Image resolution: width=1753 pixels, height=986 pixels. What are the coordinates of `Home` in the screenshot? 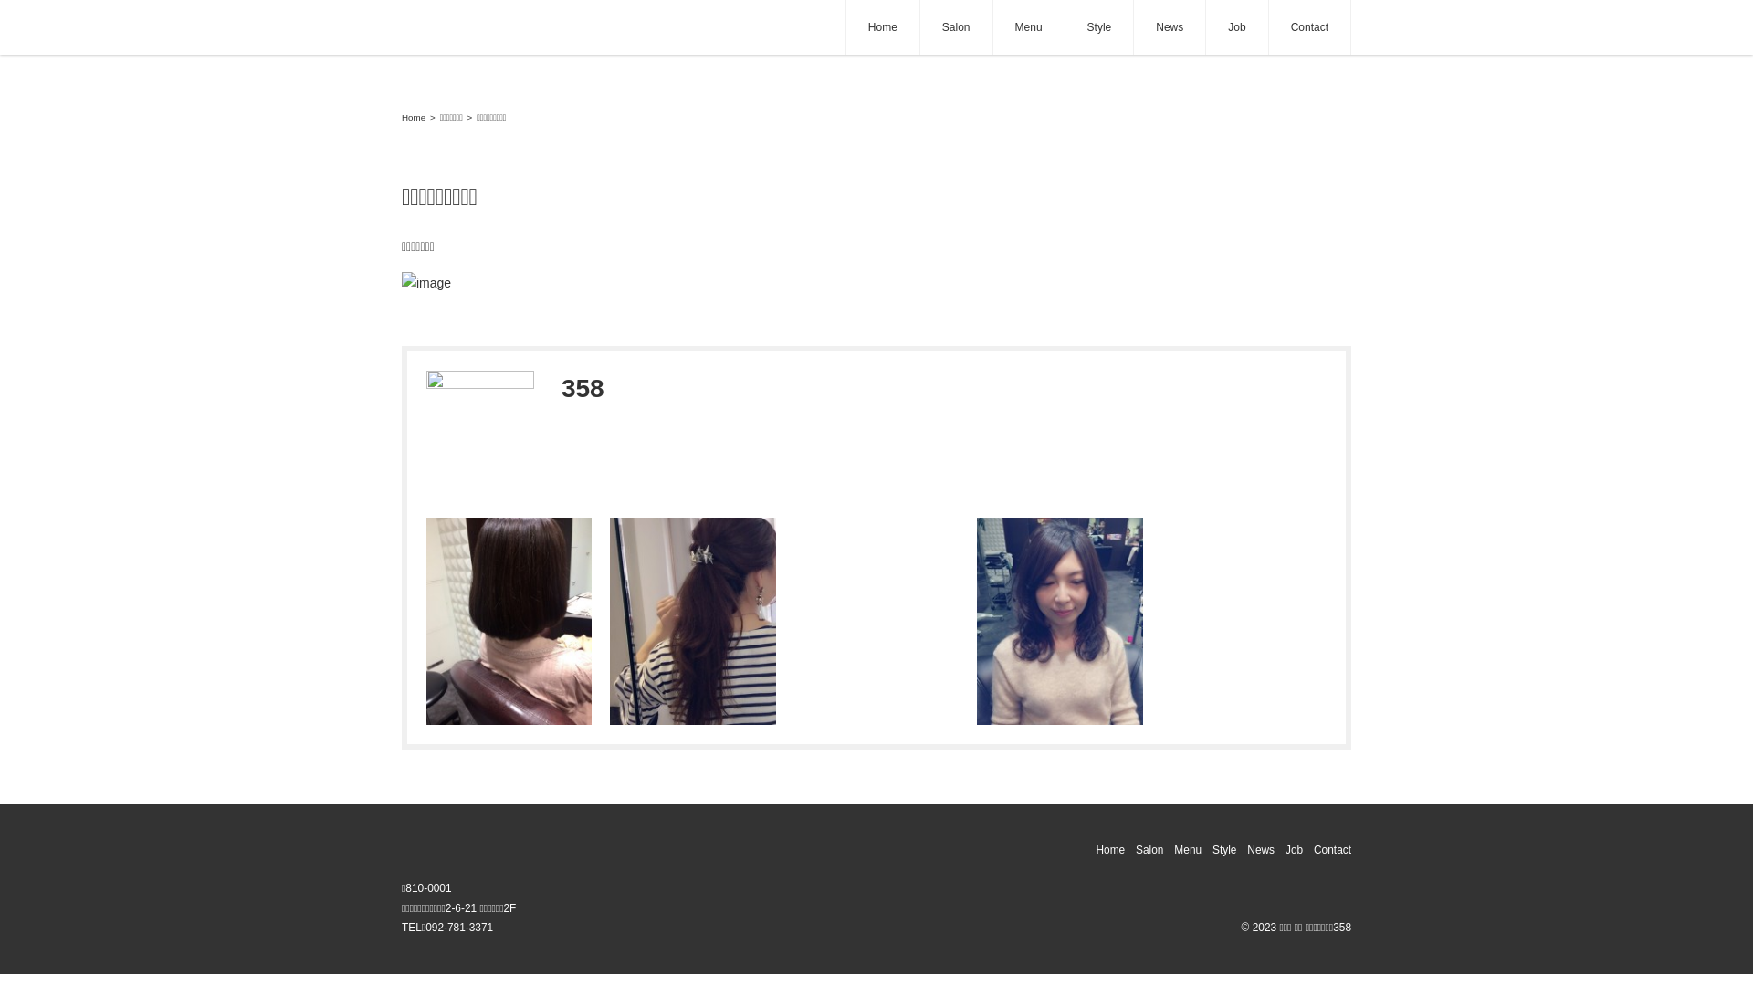 It's located at (414, 117).